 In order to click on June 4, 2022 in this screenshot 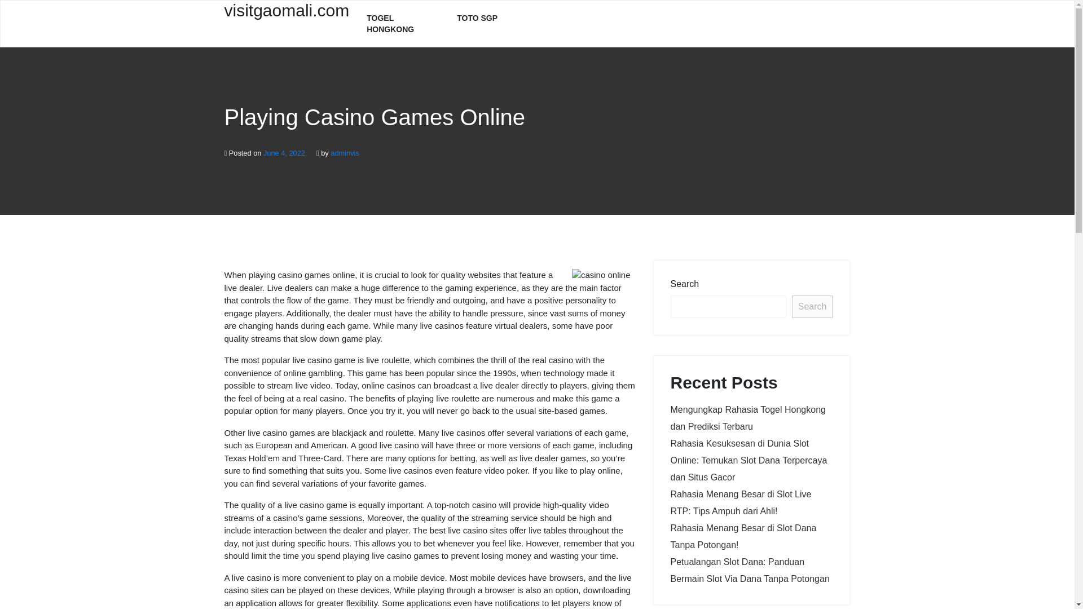, I will do `click(284, 152)`.